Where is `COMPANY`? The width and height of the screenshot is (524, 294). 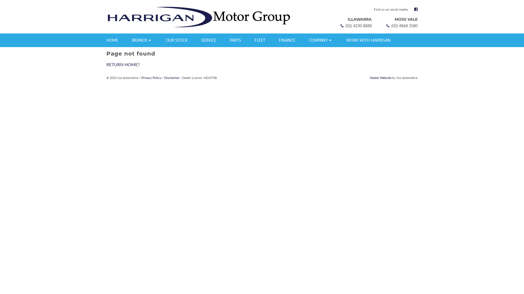 COMPANY is located at coordinates (321, 40).